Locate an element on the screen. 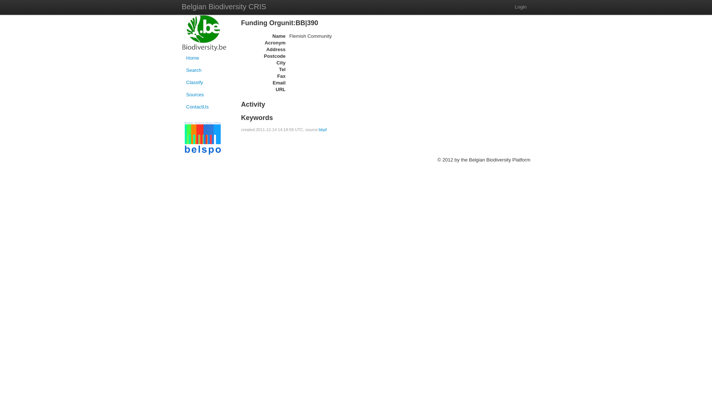 The height and width of the screenshot is (400, 712). Home is located at coordinates (208, 58).